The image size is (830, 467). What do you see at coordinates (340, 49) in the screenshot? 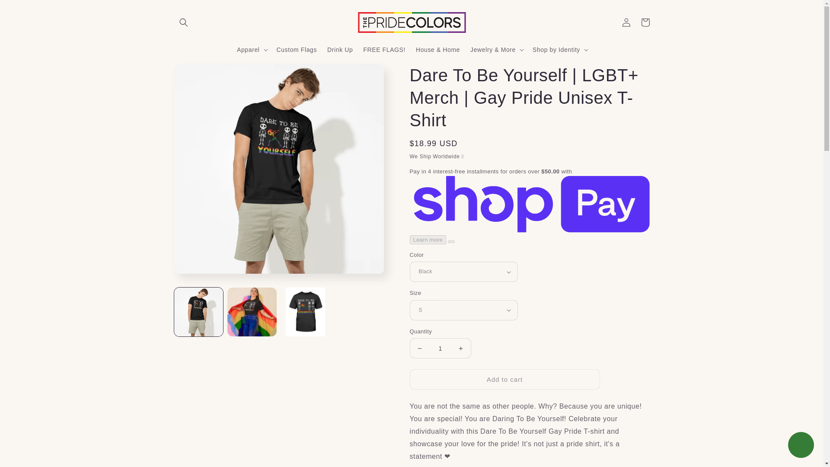
I see `Drink Up` at bounding box center [340, 49].